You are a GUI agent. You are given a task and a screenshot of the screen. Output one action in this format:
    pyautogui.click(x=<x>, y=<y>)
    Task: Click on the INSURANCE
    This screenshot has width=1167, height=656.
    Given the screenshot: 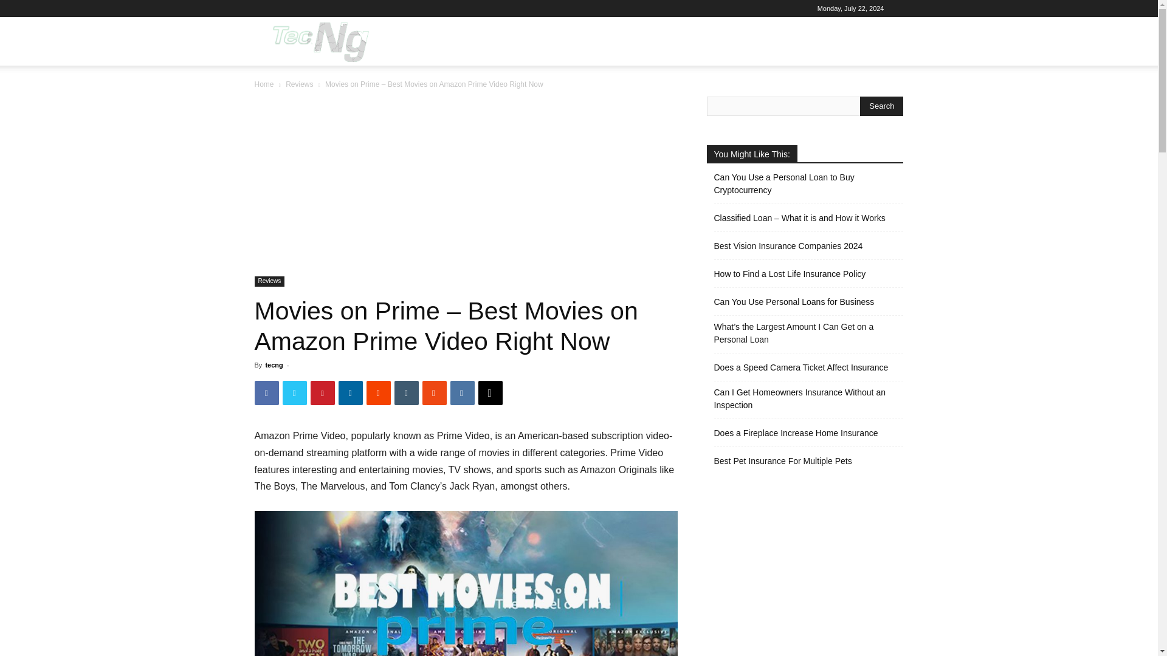 What is the action you would take?
    pyautogui.click(x=711, y=41)
    